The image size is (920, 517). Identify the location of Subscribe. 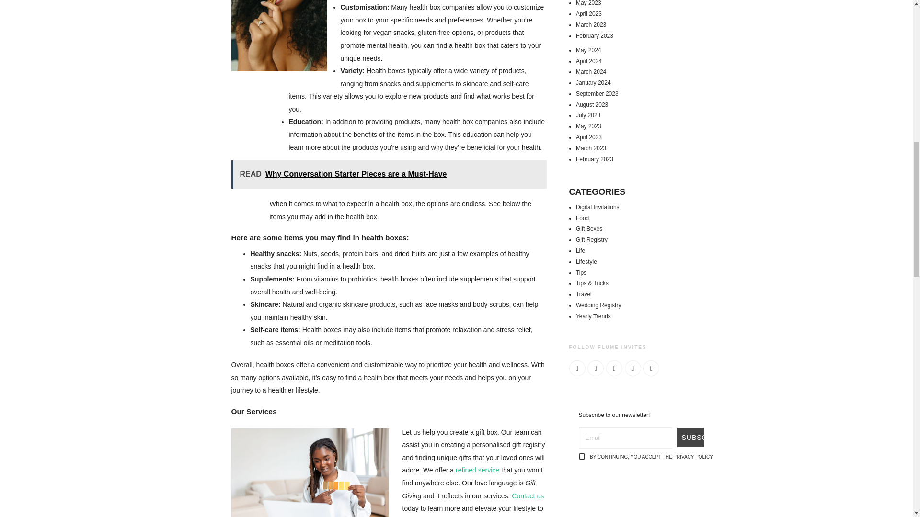
(690, 438).